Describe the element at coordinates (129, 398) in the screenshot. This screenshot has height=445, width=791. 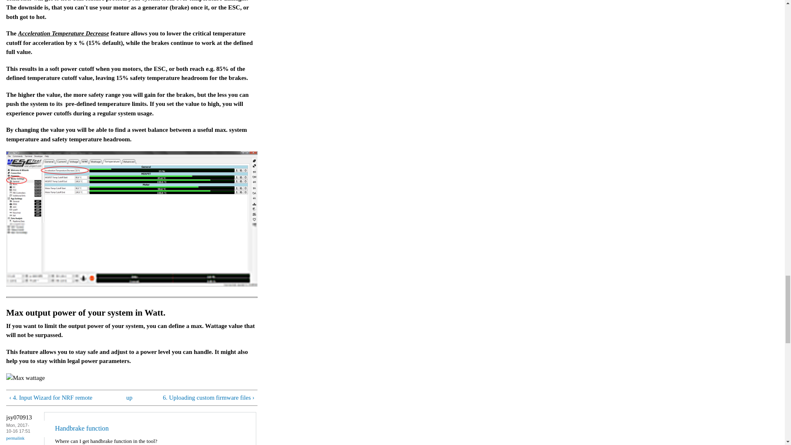
I see `Go to parent page` at that location.